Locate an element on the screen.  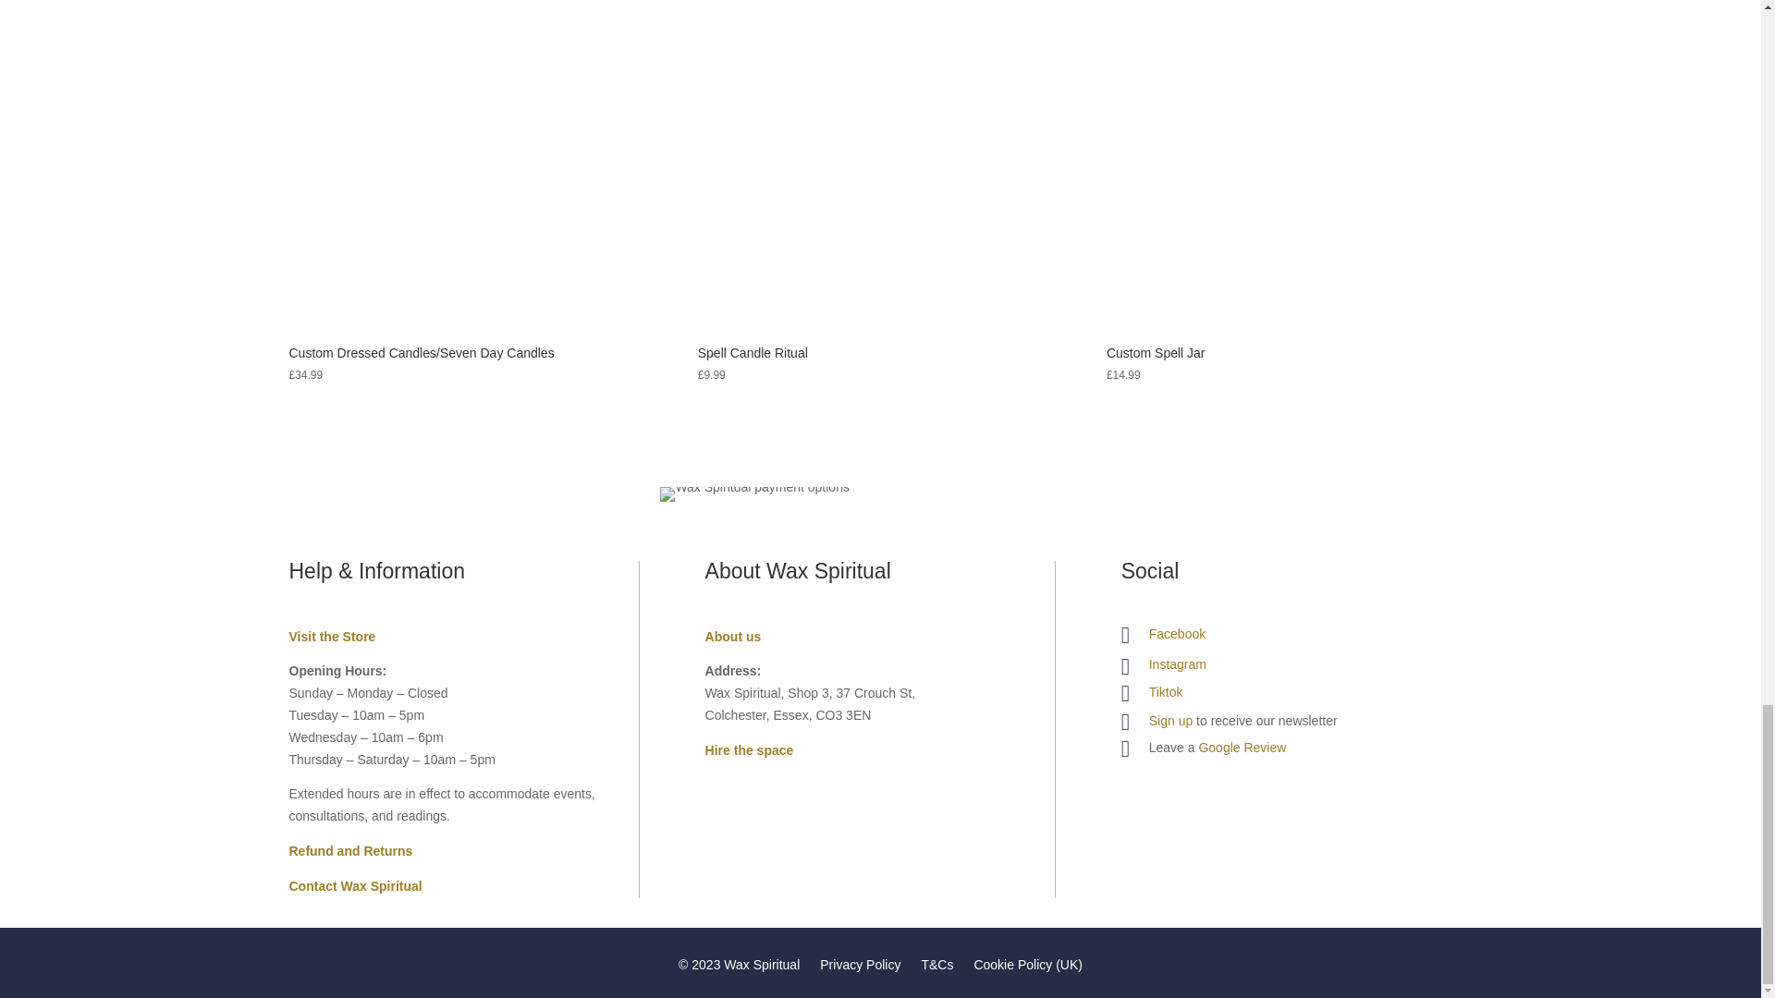
Newsletter is located at coordinates (1170, 721).